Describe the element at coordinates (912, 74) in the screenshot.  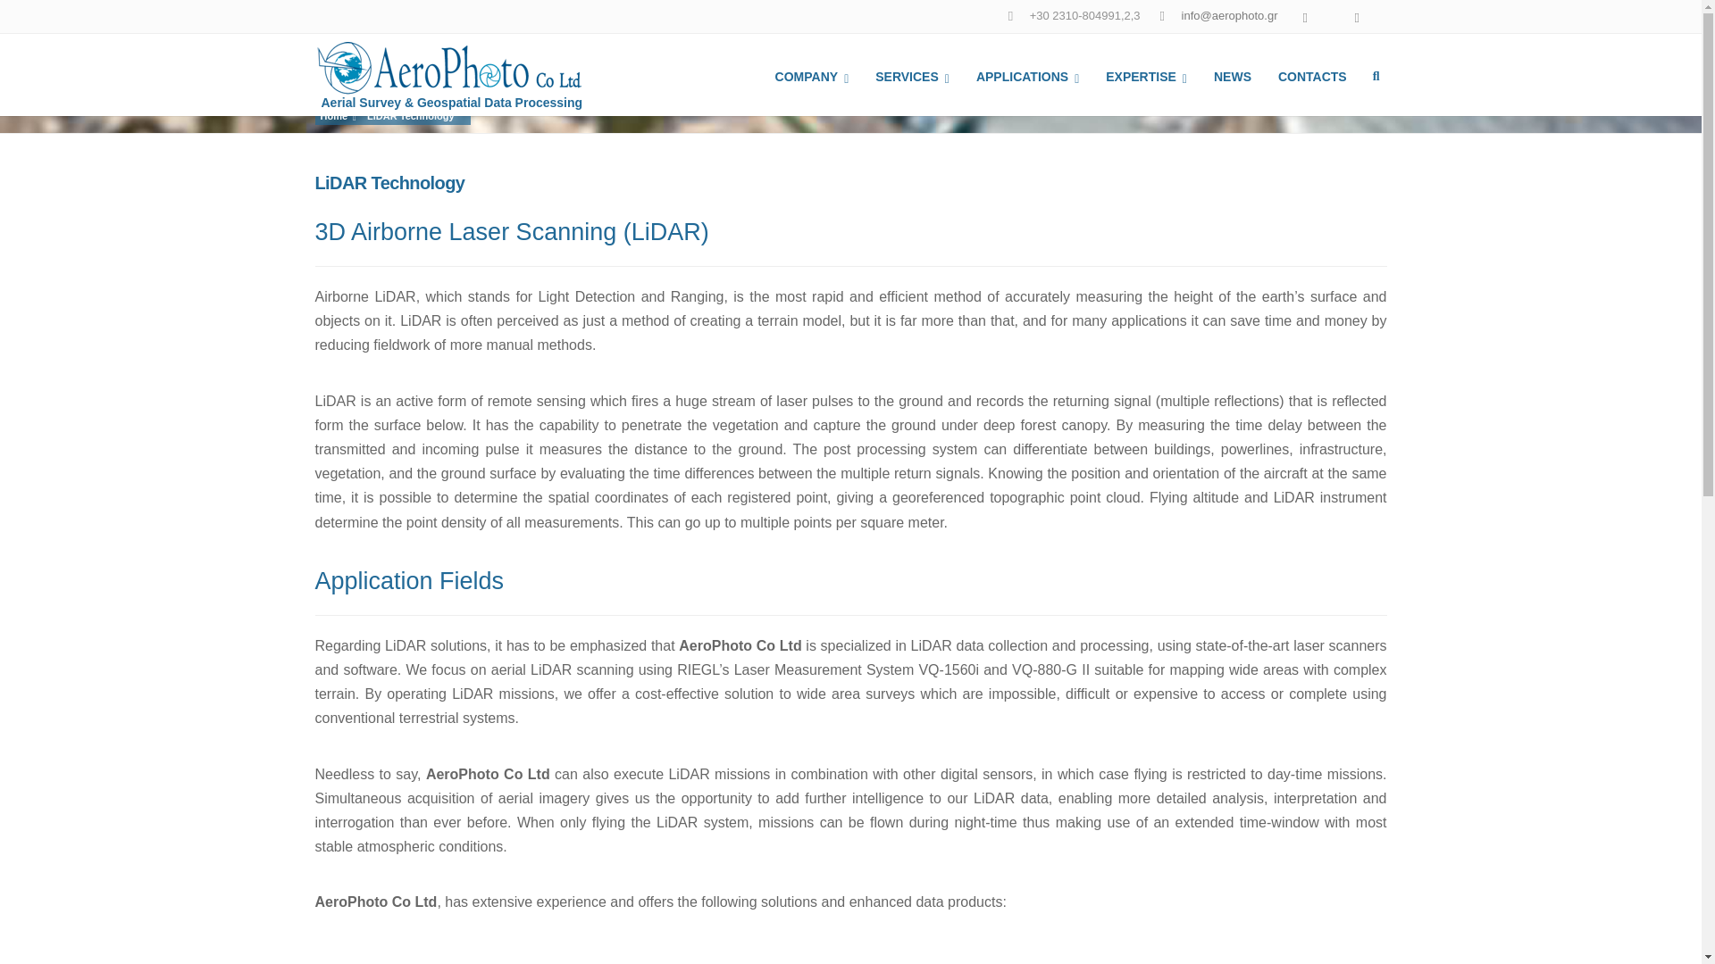
I see `SERVICES` at that location.